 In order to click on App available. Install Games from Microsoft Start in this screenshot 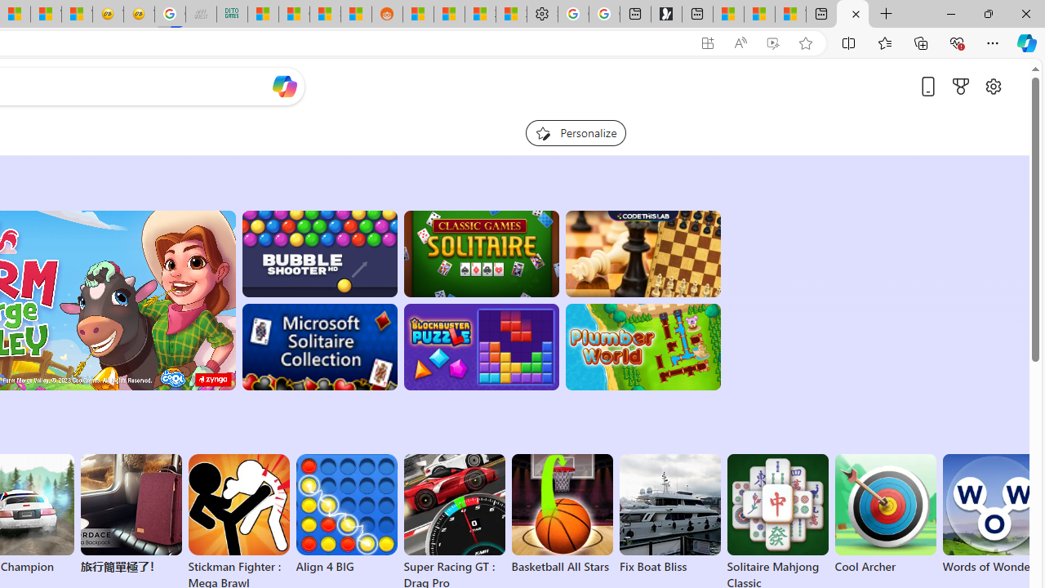, I will do `click(708, 43)`.